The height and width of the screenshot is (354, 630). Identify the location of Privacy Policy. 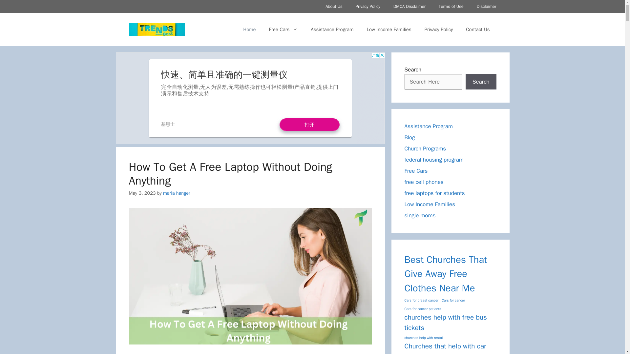
(367, 7).